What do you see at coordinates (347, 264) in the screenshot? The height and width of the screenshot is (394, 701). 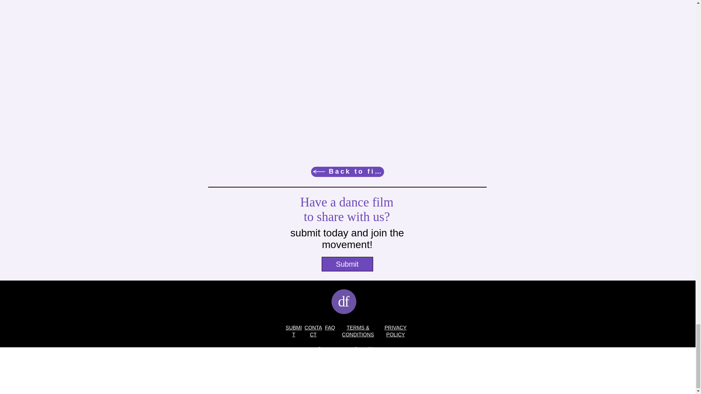 I see `Submit` at bounding box center [347, 264].